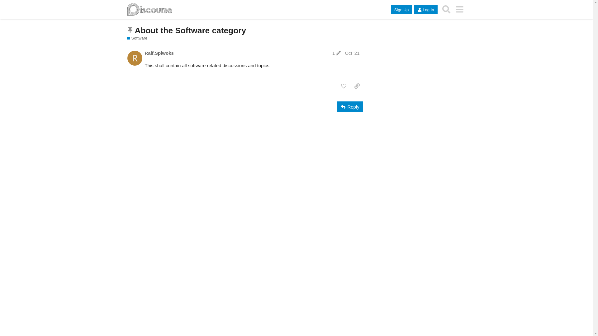 This screenshot has height=336, width=598. What do you see at coordinates (357, 86) in the screenshot?
I see `share a link to this post` at bounding box center [357, 86].